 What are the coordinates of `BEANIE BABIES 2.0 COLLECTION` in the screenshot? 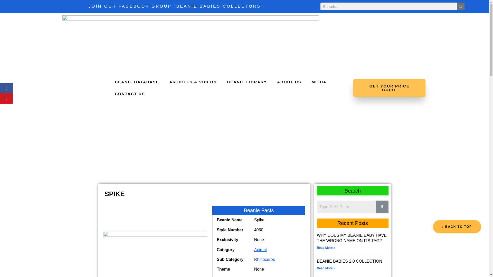 It's located at (349, 261).